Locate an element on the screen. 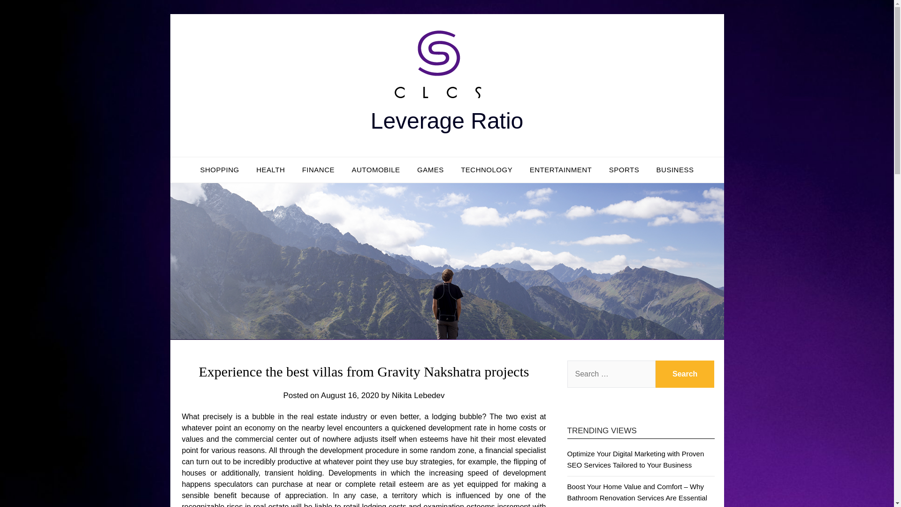 The height and width of the screenshot is (507, 901). TECHNOLOGY is located at coordinates (486, 169).